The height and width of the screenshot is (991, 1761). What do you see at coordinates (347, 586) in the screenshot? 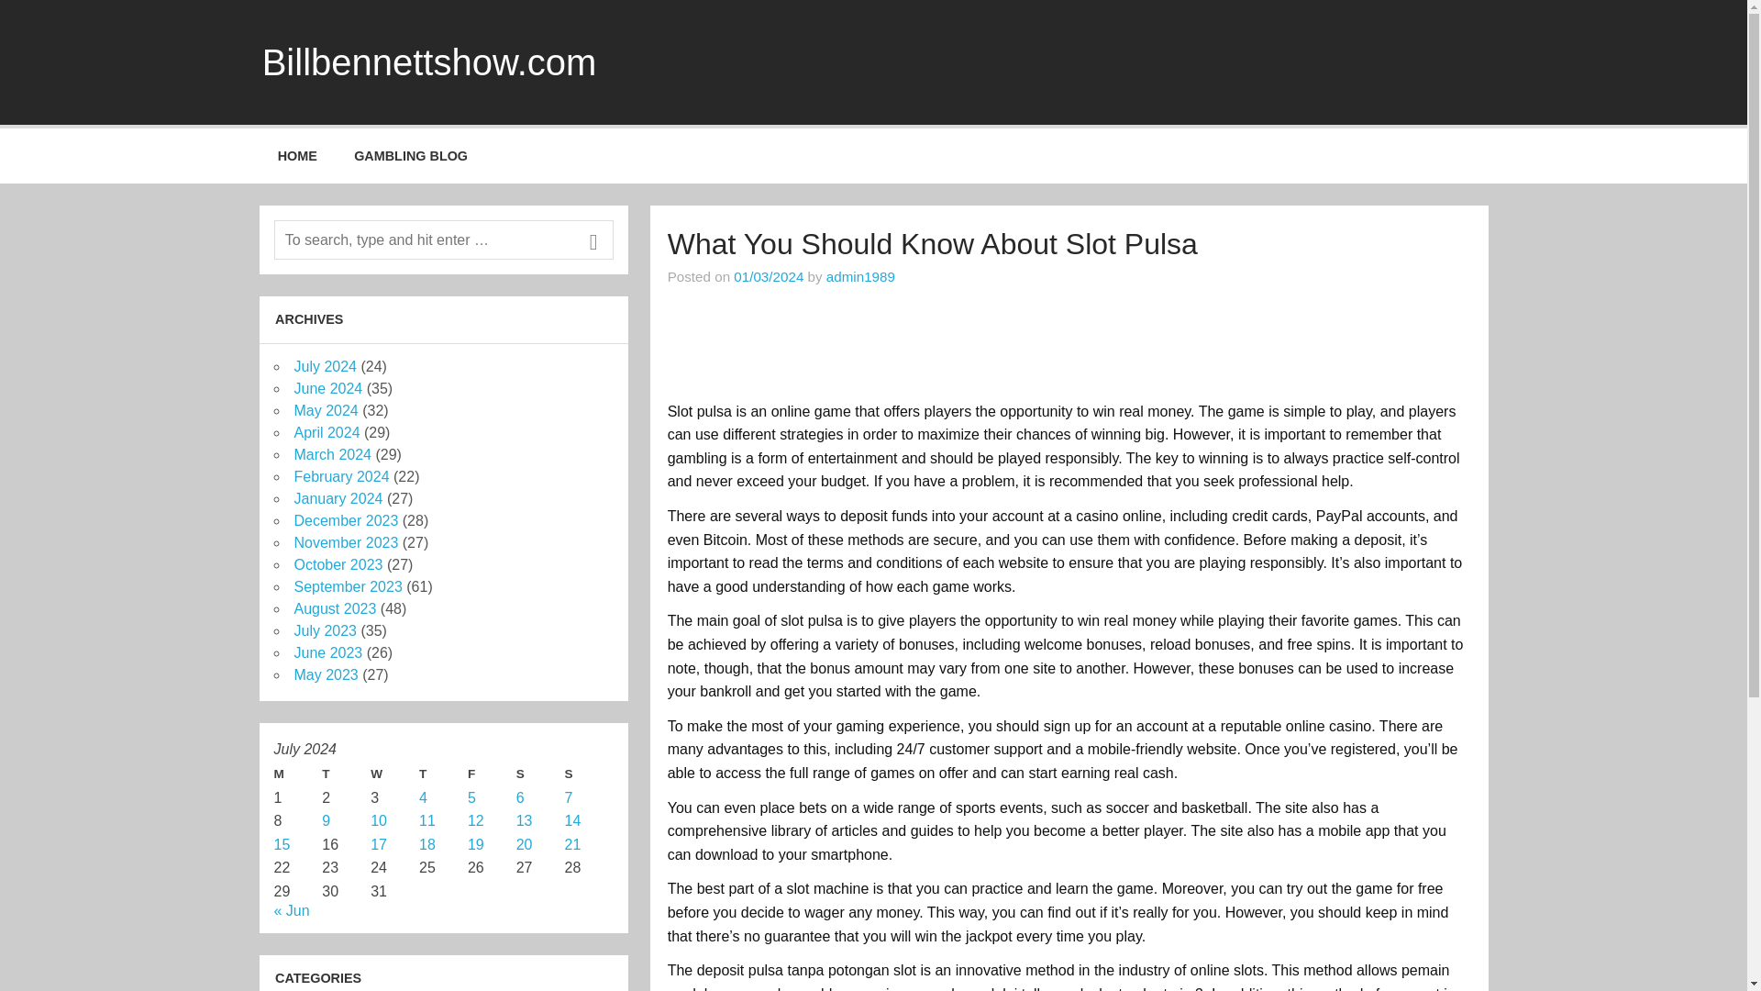
I see `September 2023` at bounding box center [347, 586].